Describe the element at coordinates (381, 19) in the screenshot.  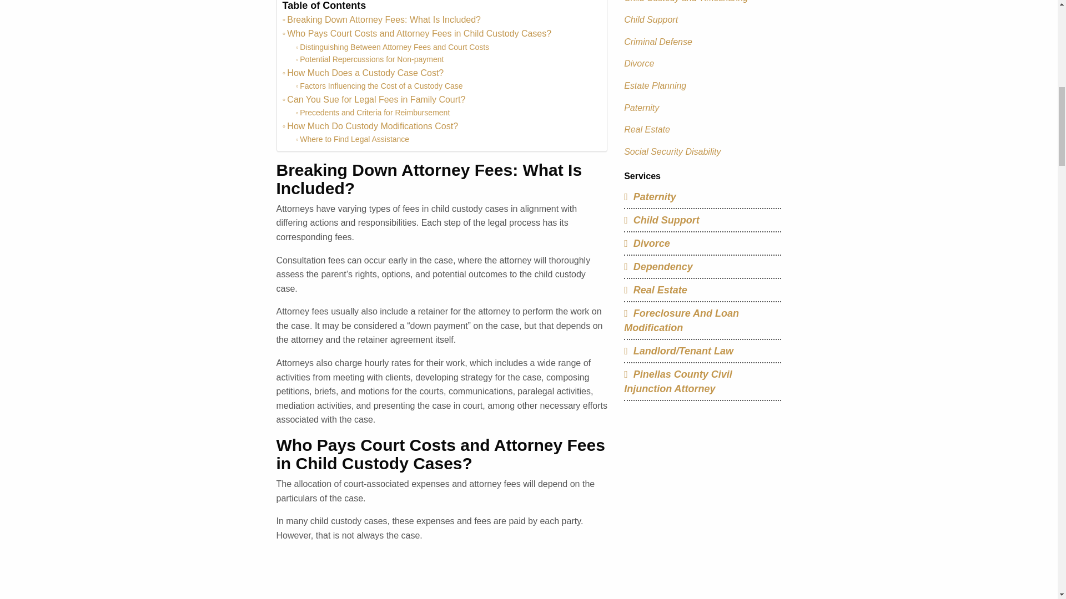
I see `Breaking Down Attorney Fees: What Is Included?` at that location.